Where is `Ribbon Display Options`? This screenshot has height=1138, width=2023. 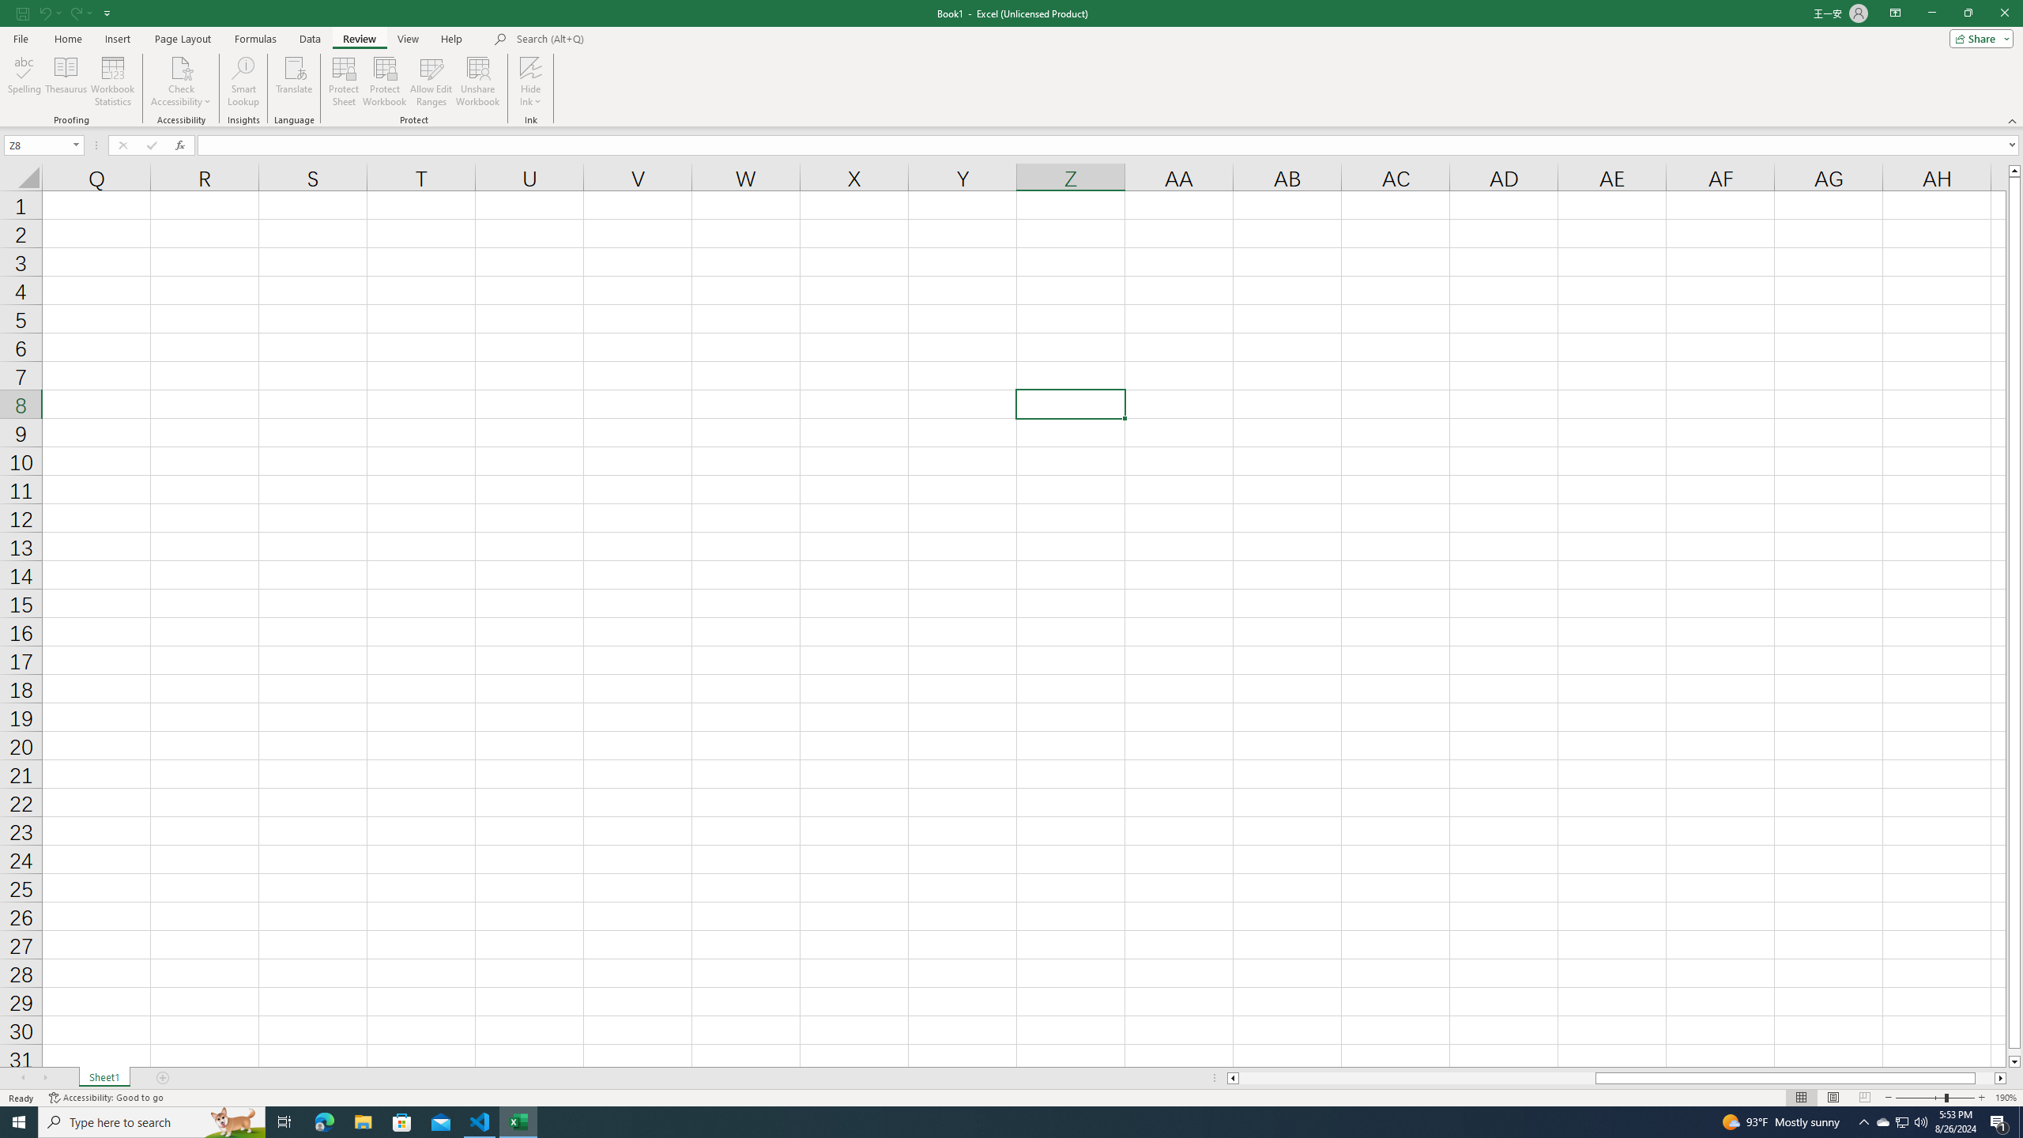
Ribbon Display Options is located at coordinates (1895, 13).